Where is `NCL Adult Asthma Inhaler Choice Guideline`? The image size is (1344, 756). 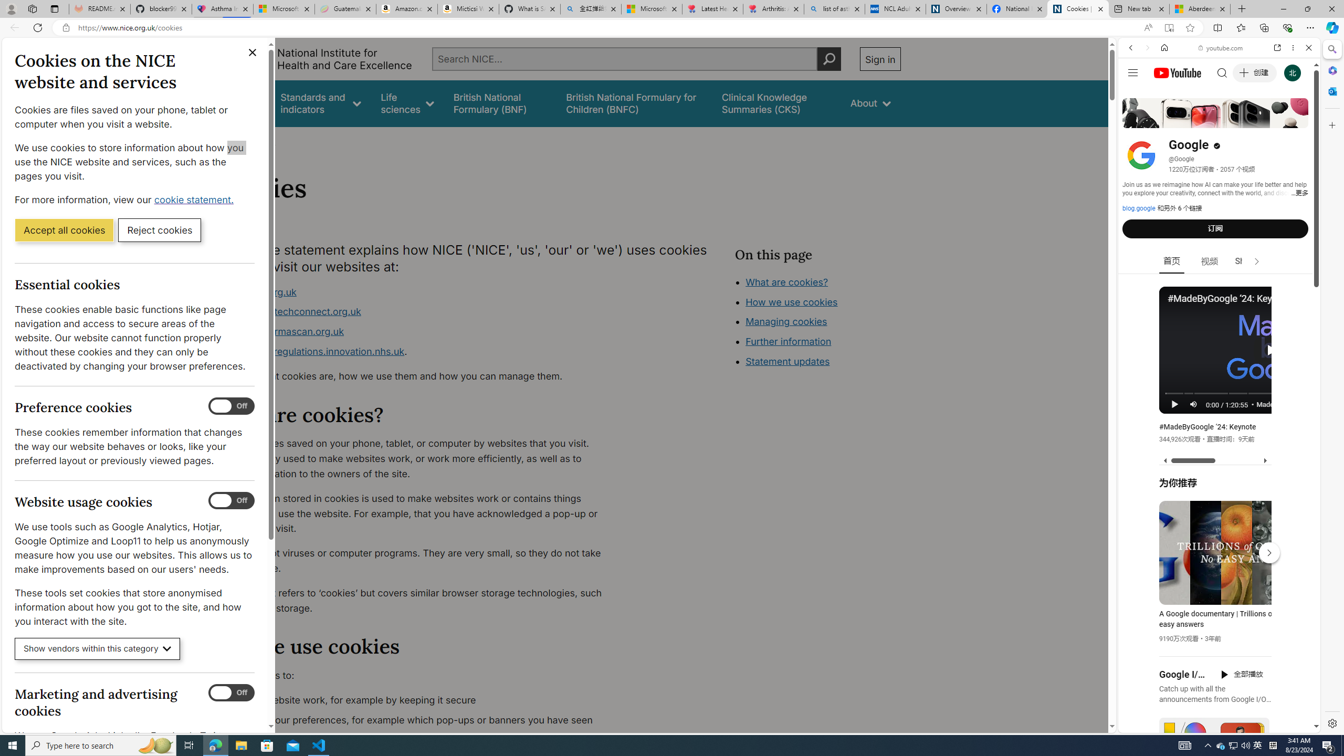 NCL Adult Asthma Inhaler Choice Guideline is located at coordinates (895, 9).